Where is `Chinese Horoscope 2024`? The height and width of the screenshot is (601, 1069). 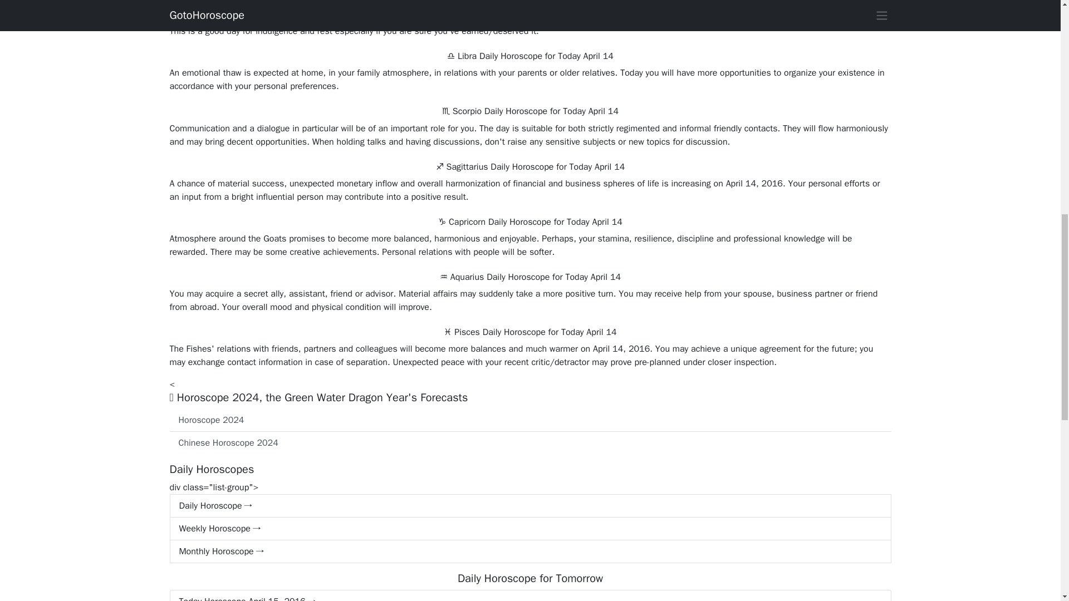 Chinese Horoscope 2024 is located at coordinates (529, 443).